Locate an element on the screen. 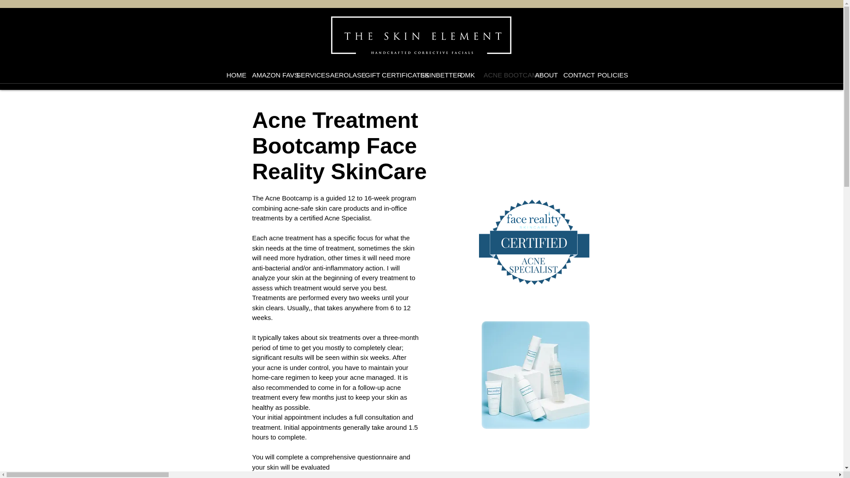 This screenshot has height=478, width=850. SKINBETTER is located at coordinates (433, 75).